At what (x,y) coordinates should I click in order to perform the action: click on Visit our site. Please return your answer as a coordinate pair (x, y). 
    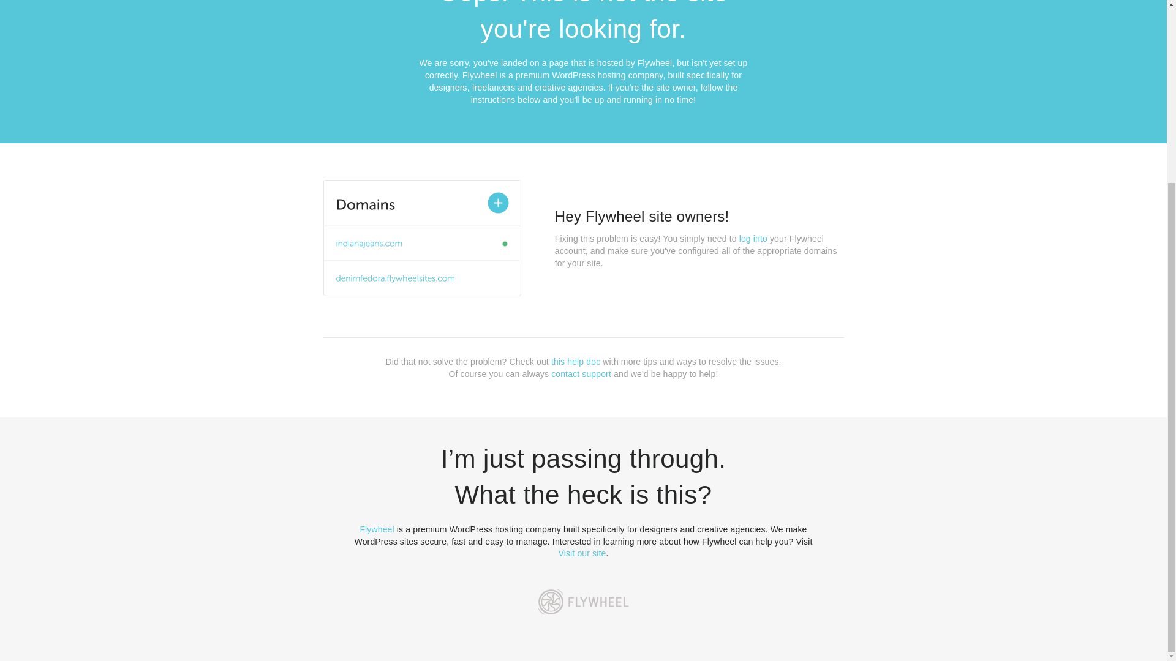
    Looking at the image, I should click on (582, 553).